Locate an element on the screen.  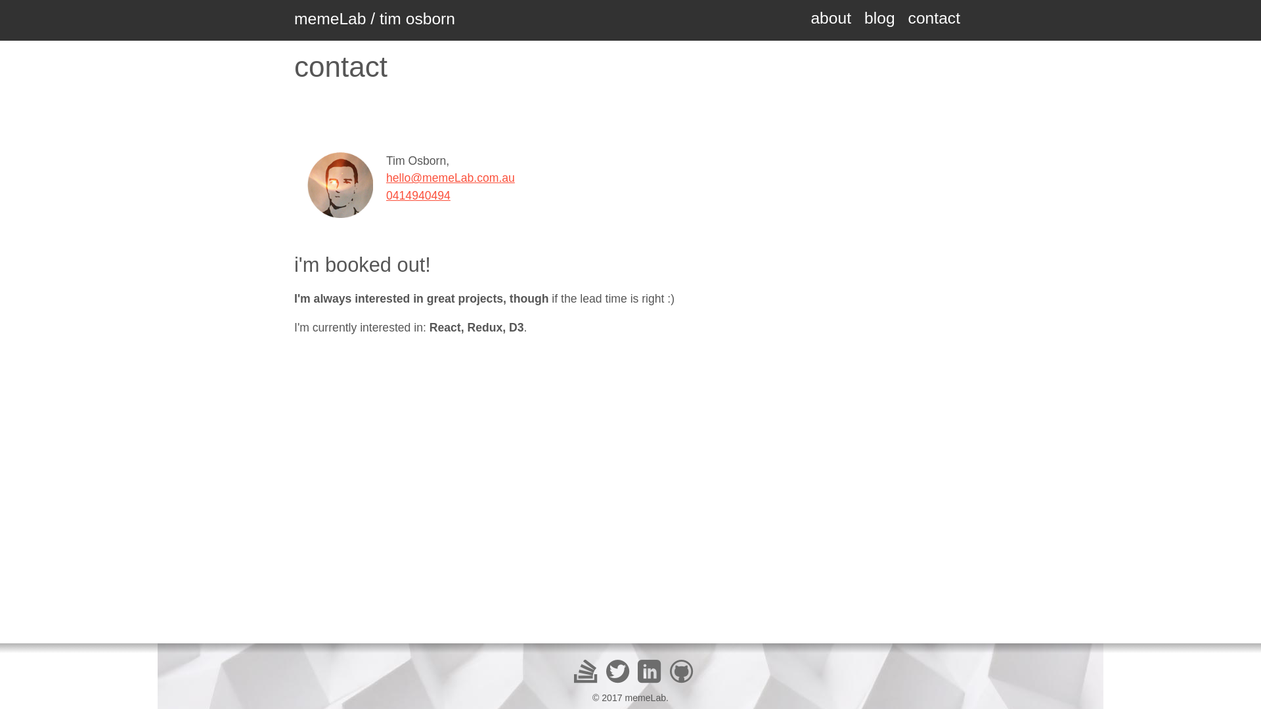
memeLab / tim osborn is located at coordinates (374, 18).